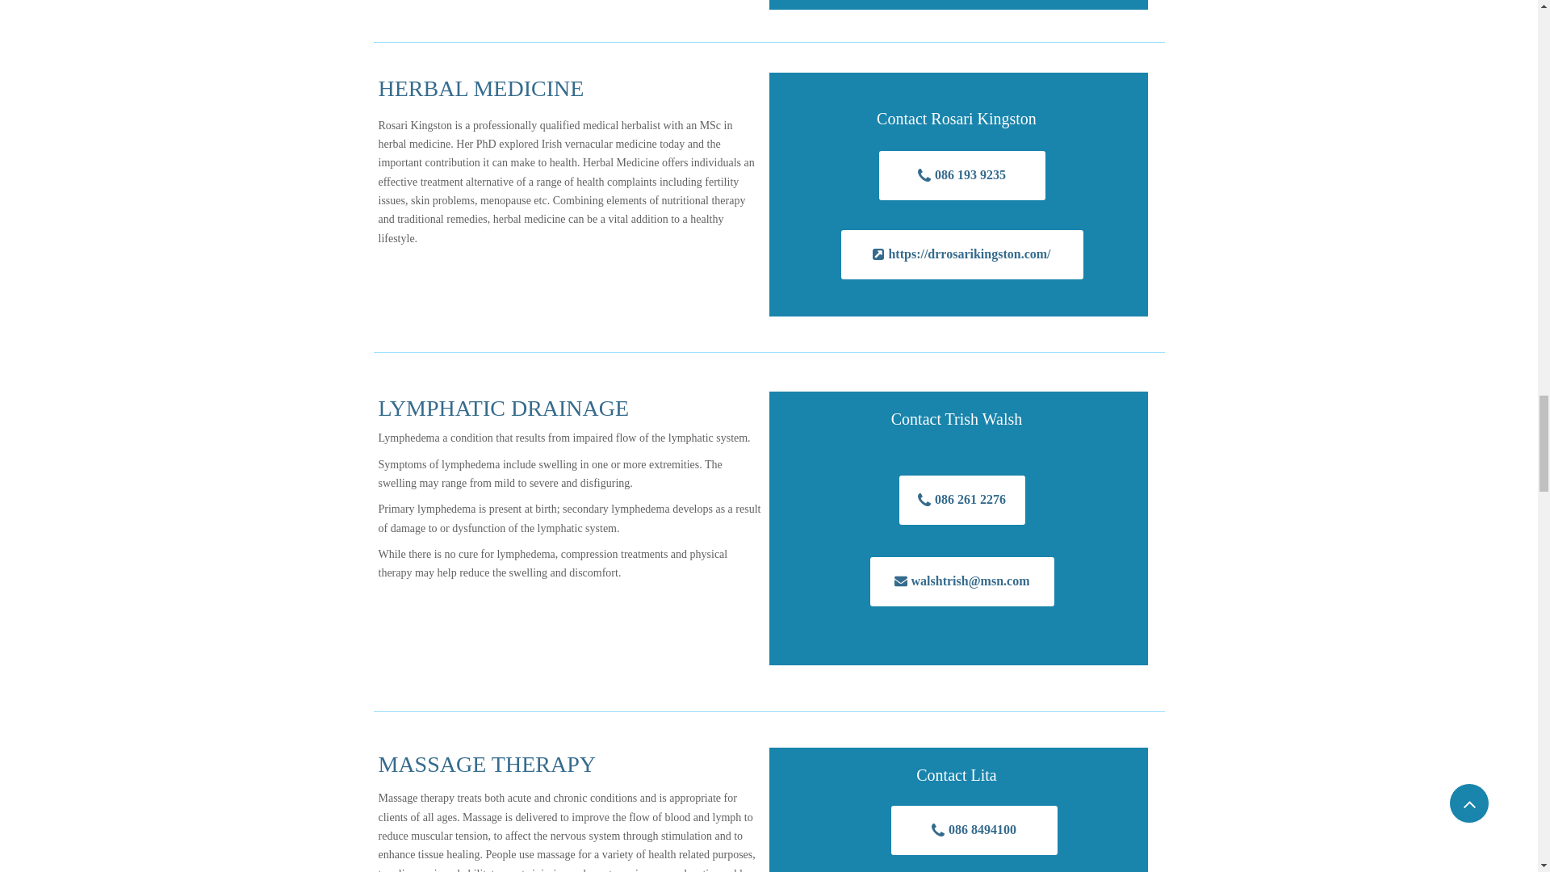  Describe the element at coordinates (974, 830) in the screenshot. I see `086 8494100` at that location.